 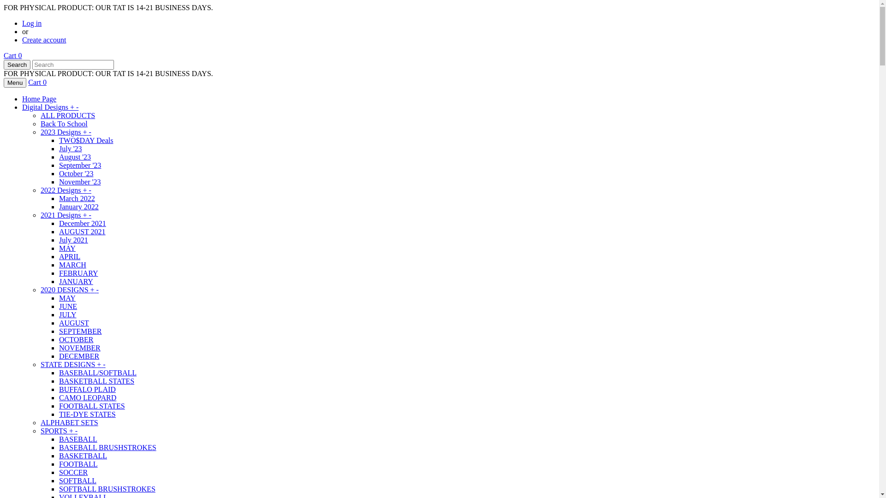 What do you see at coordinates (69, 422) in the screenshot?
I see `ALPHABET SETS` at bounding box center [69, 422].